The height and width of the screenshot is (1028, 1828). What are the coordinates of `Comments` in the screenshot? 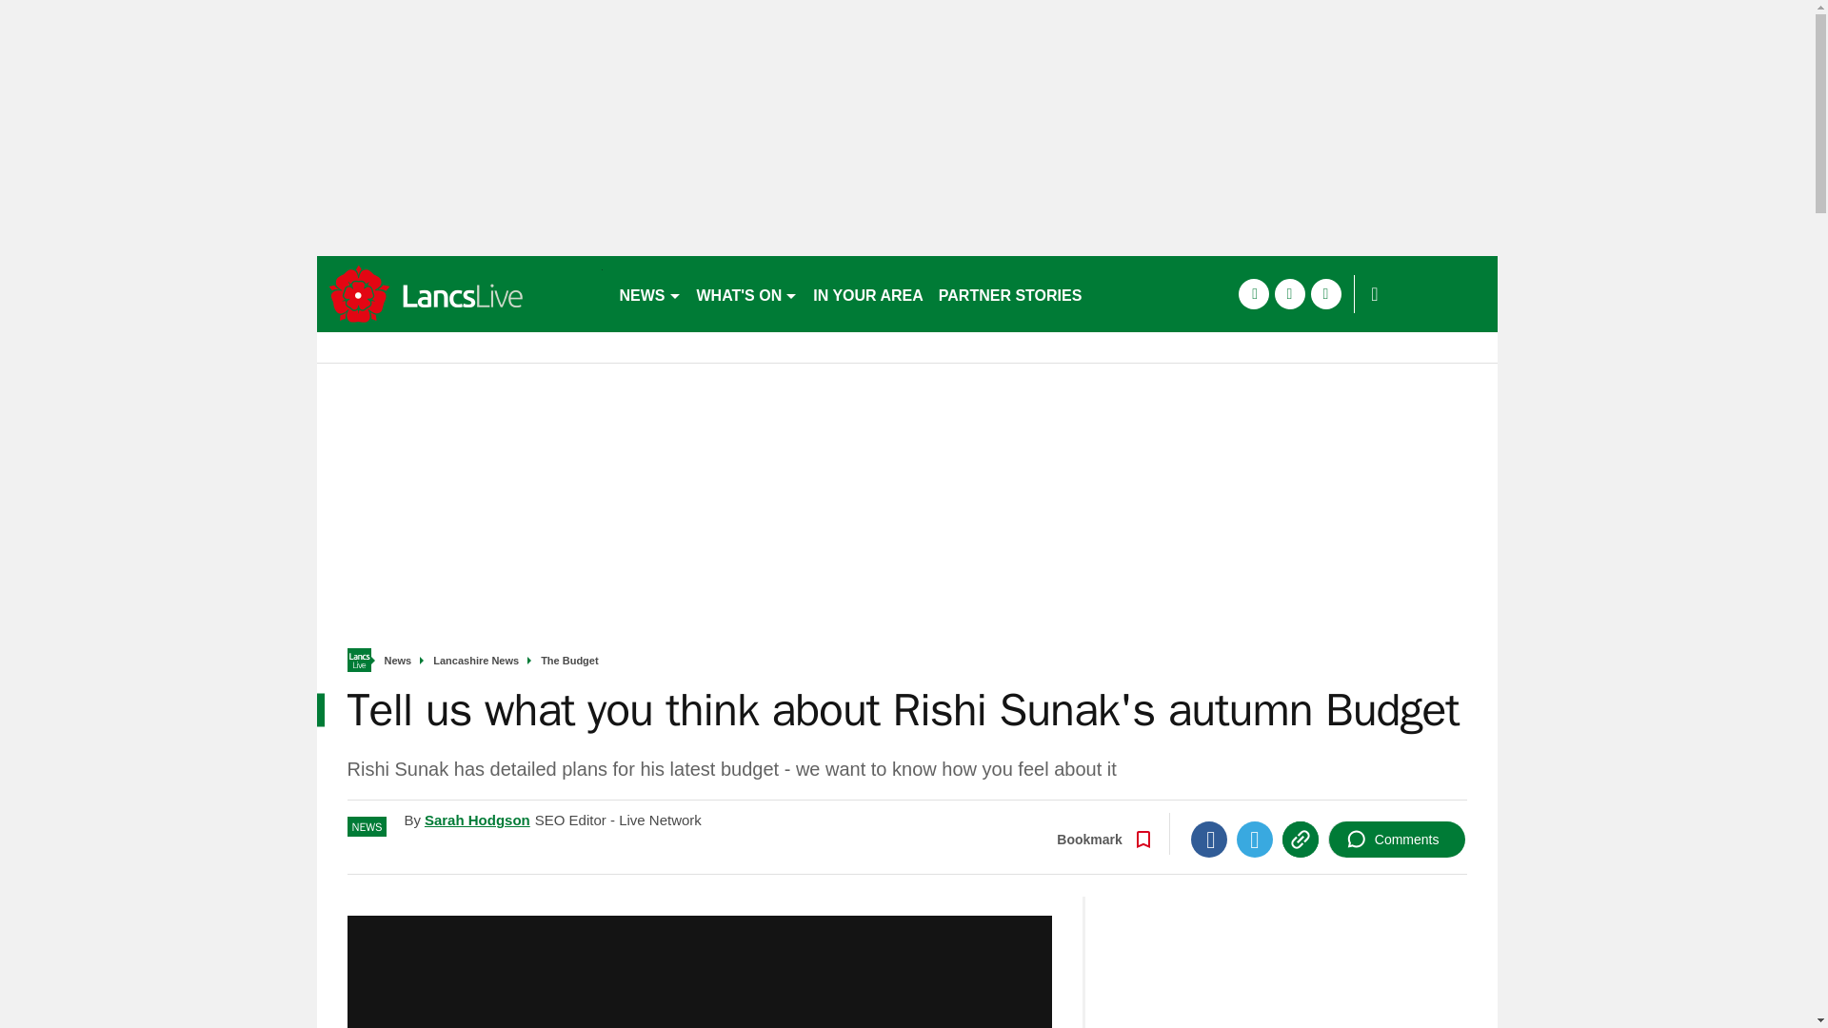 It's located at (1397, 839).